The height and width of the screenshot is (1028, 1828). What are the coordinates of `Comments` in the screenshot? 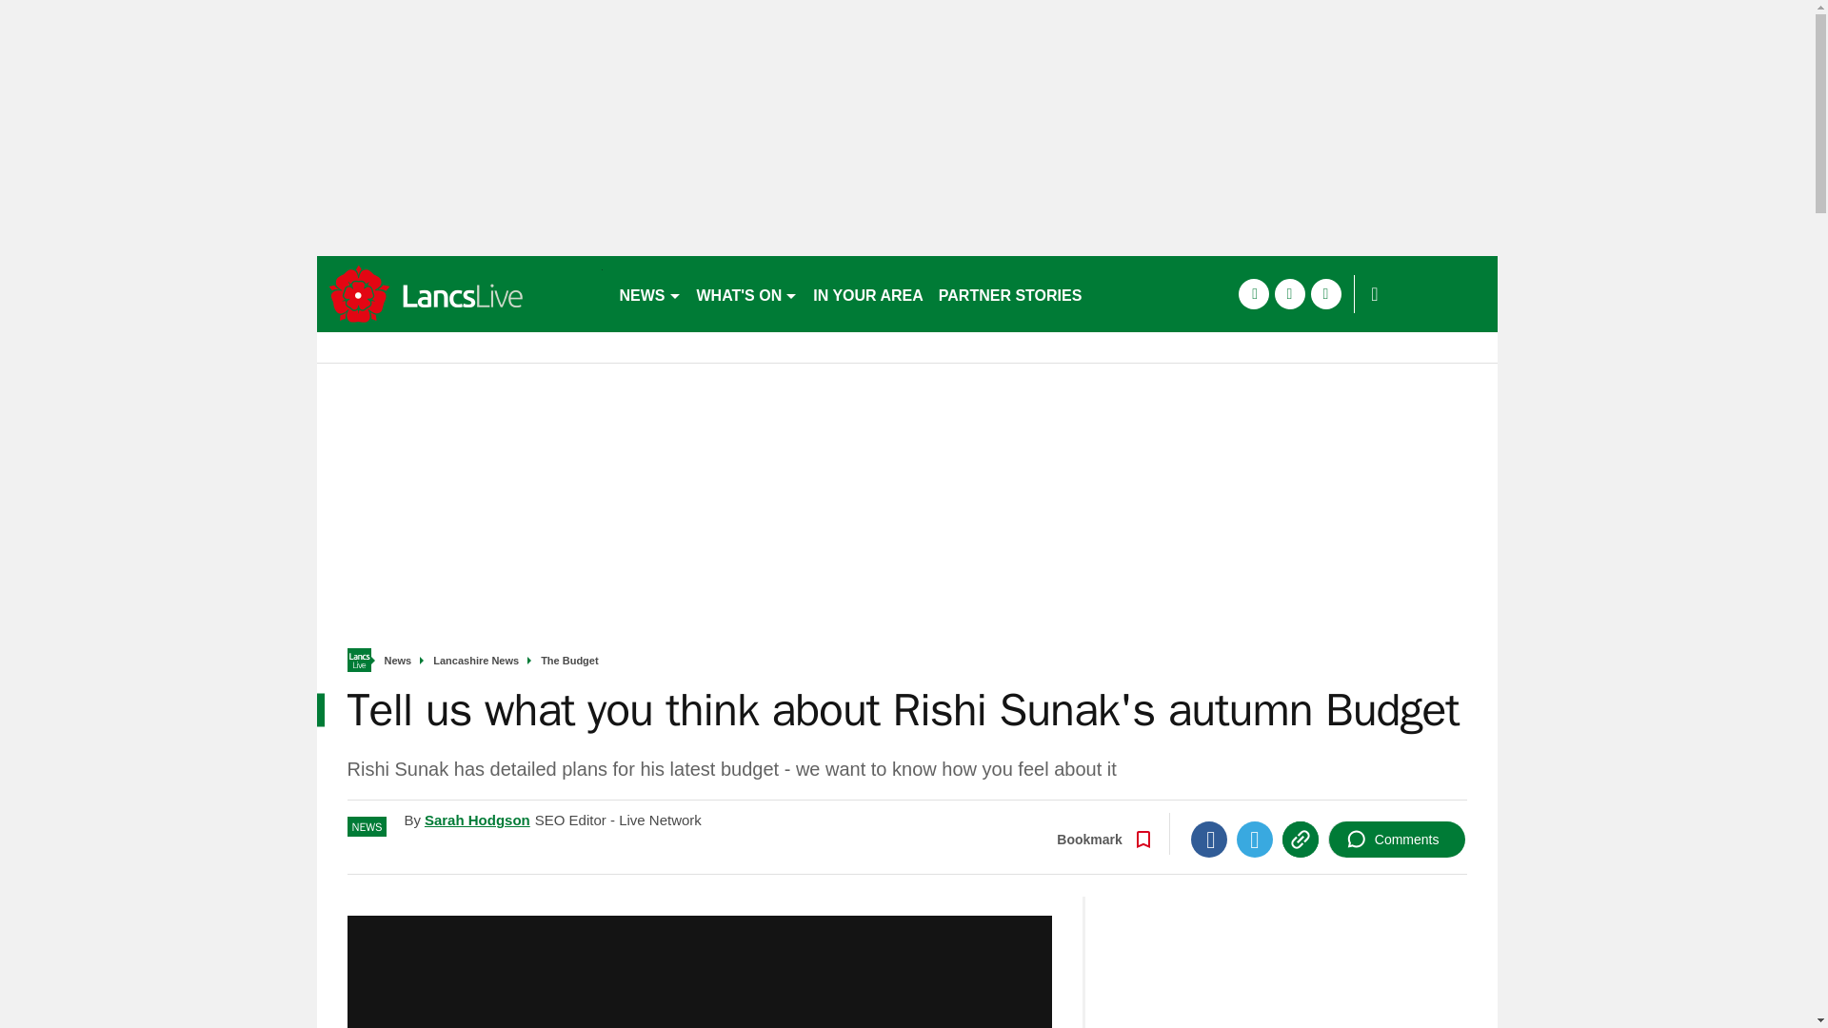 It's located at (1397, 839).